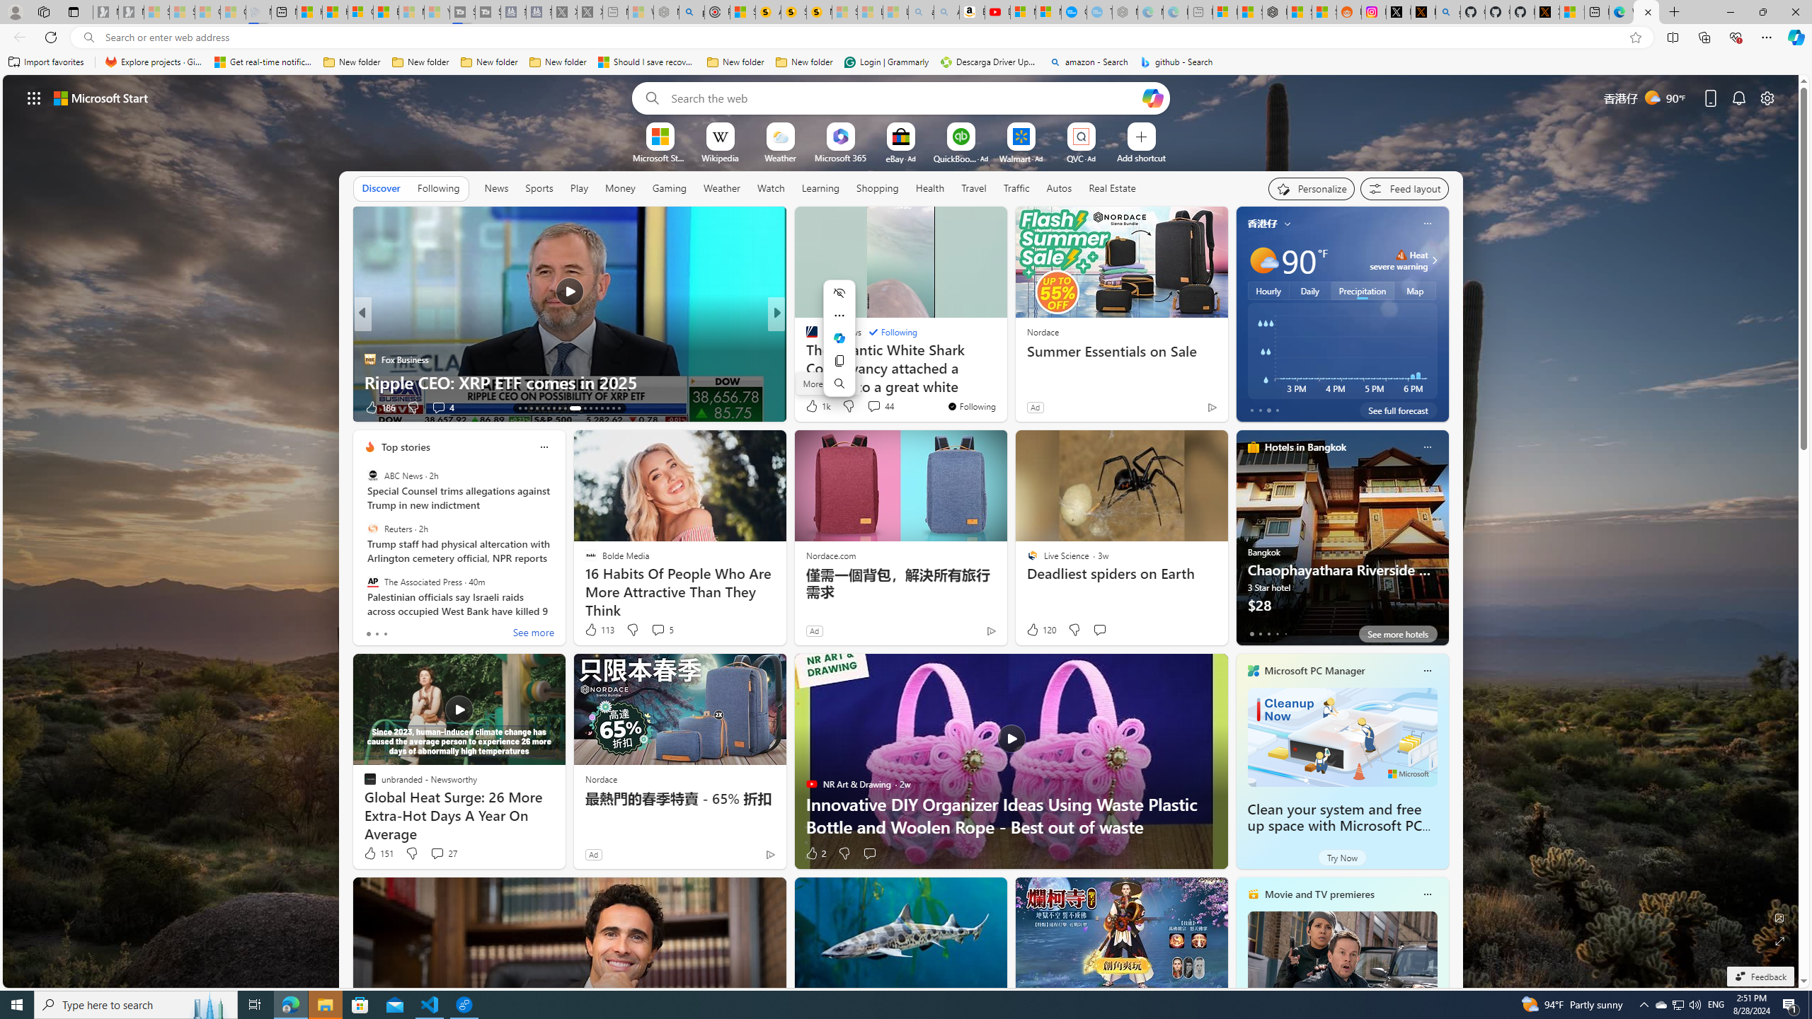 The image size is (1812, 1019). I want to click on Summer Essentials on Sale, so click(1120, 351).